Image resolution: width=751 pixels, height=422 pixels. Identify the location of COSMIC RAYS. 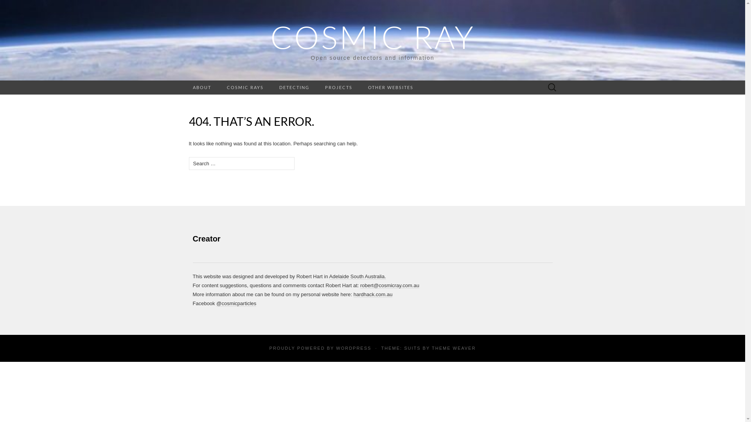
(245, 88).